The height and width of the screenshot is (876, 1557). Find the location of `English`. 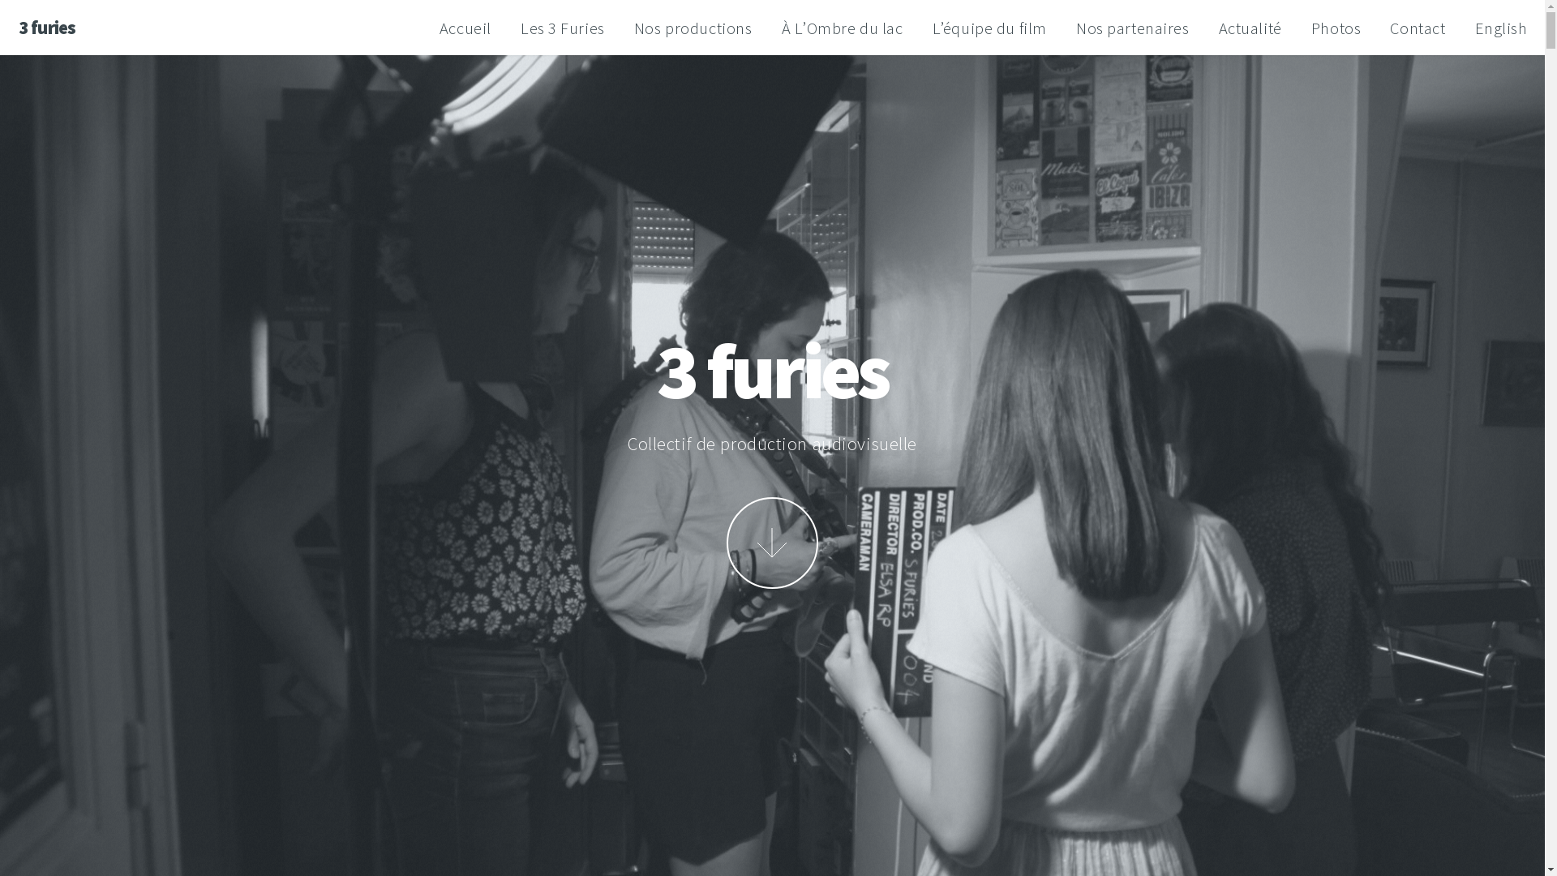

English is located at coordinates (1500, 29).